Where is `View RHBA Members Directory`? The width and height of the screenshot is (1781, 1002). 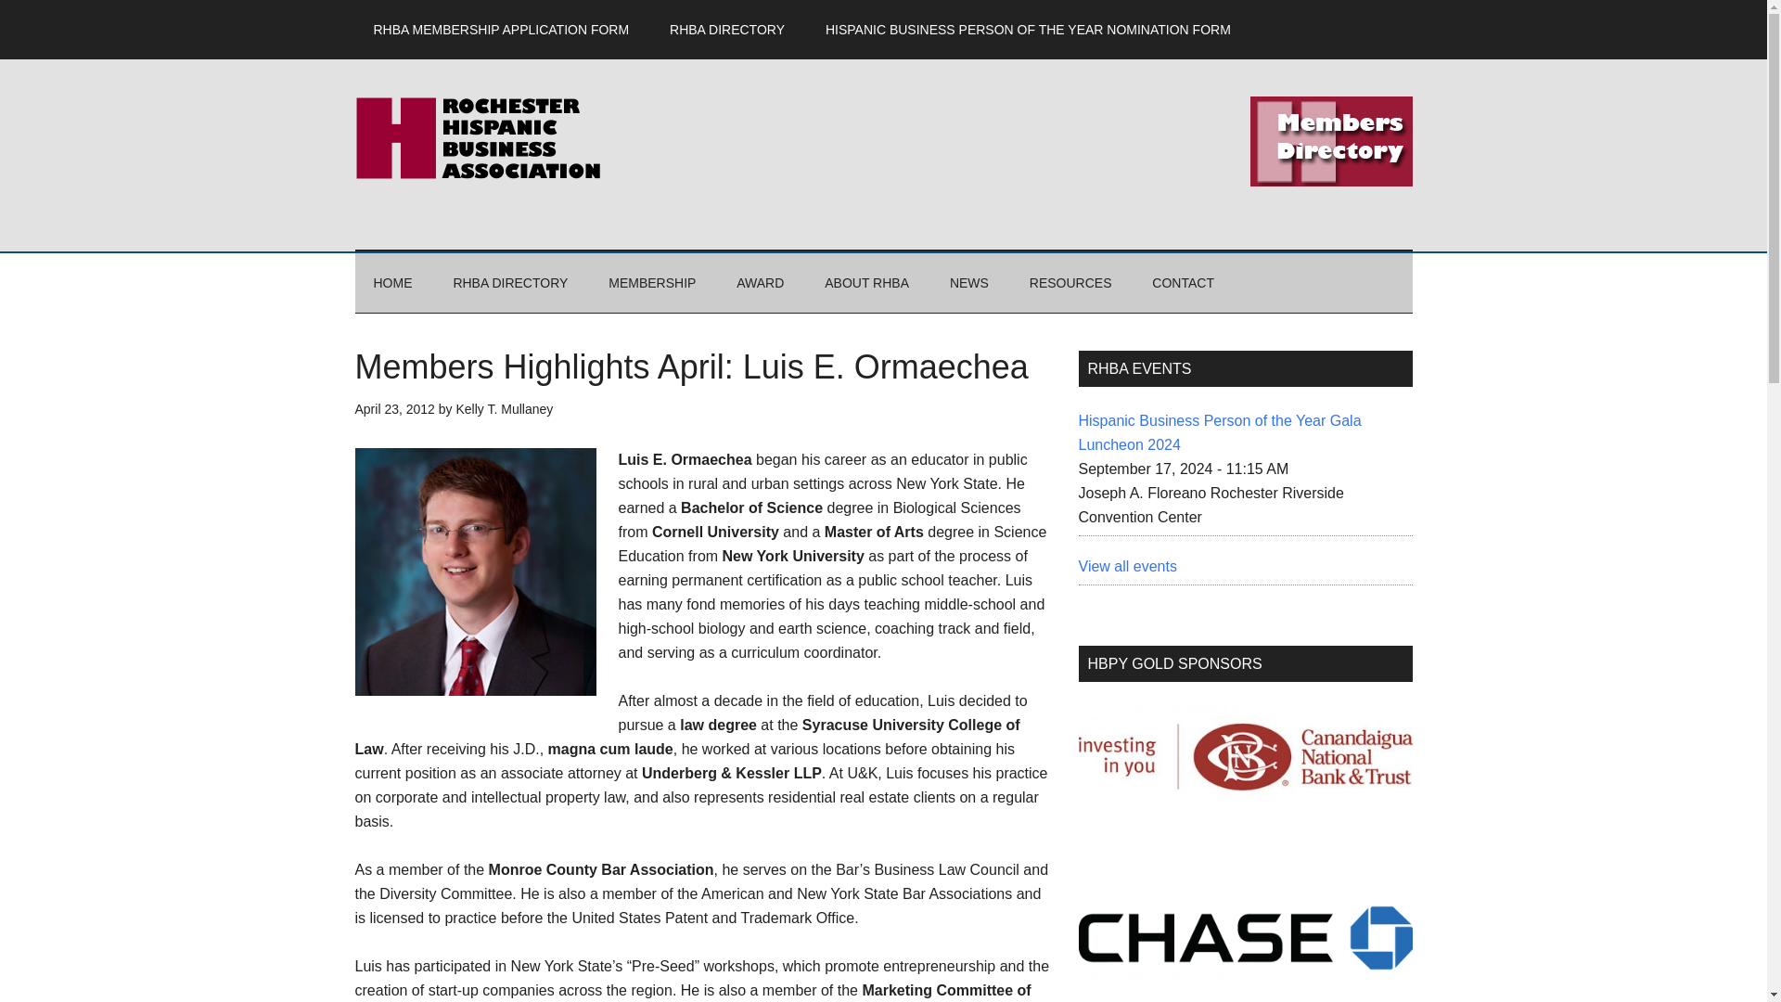
View RHBA Members Directory is located at coordinates (1330, 141).